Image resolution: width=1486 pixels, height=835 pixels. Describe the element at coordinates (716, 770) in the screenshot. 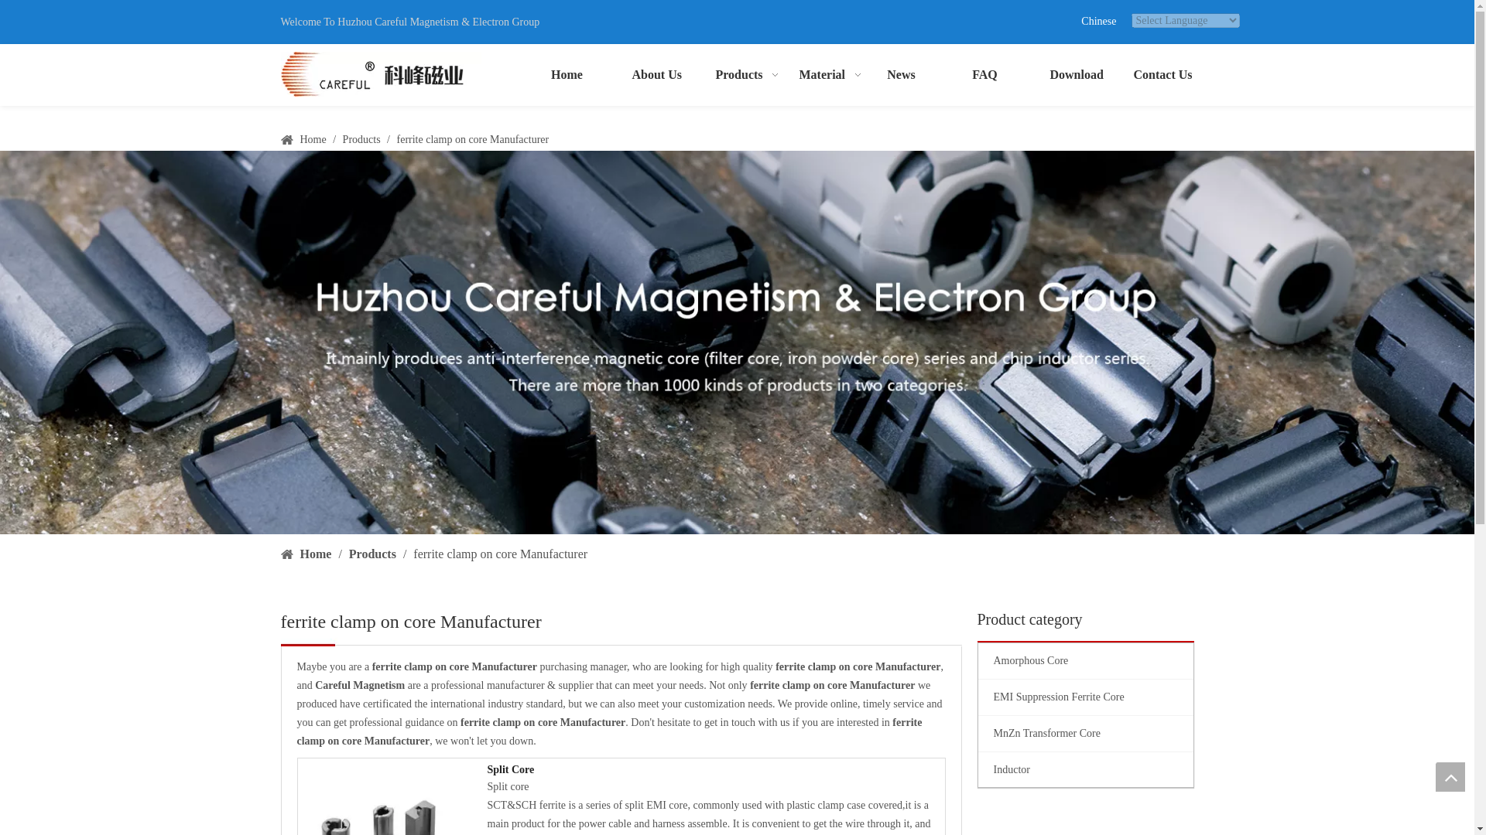

I see `Split Core` at that location.